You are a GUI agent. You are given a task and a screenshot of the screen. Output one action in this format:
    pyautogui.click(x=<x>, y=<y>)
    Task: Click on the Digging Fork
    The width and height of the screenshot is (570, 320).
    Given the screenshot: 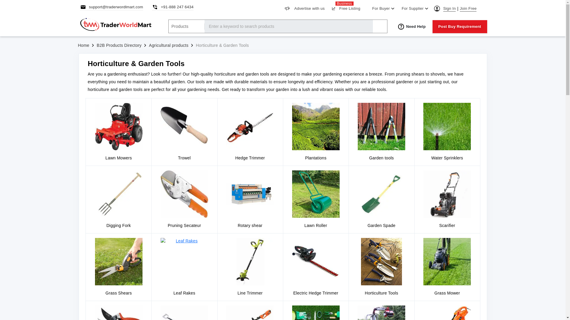 What is the action you would take?
    pyautogui.click(x=468, y=9)
    